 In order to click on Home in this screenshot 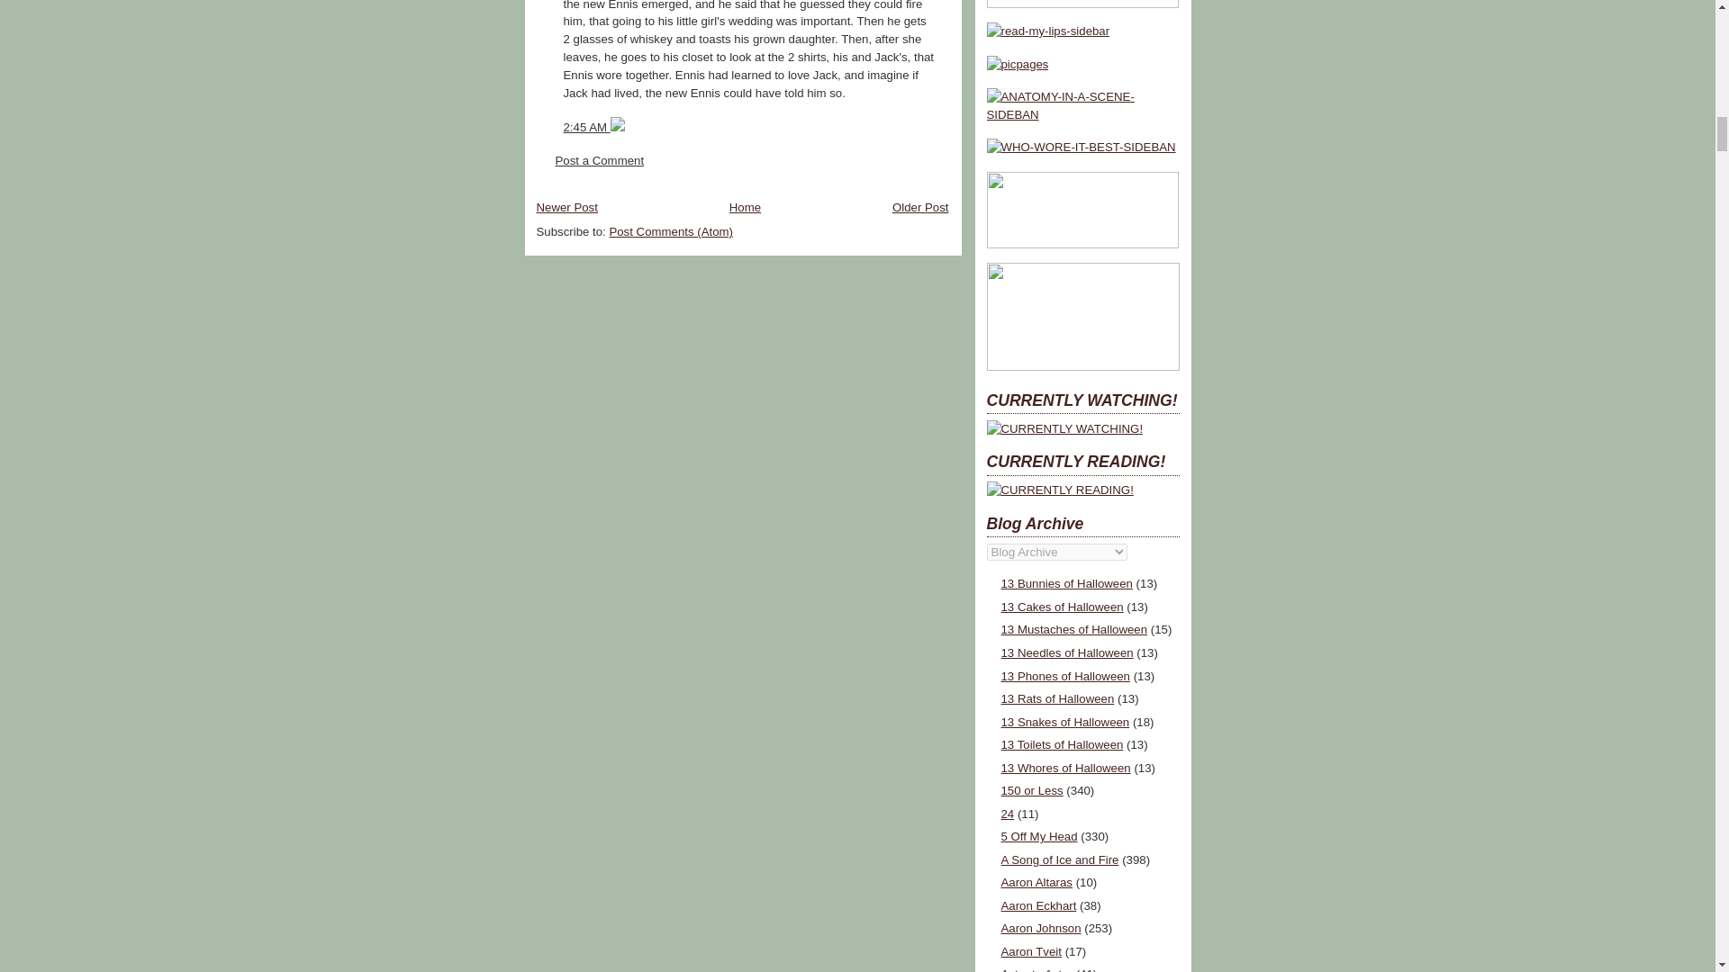, I will do `click(745, 207)`.